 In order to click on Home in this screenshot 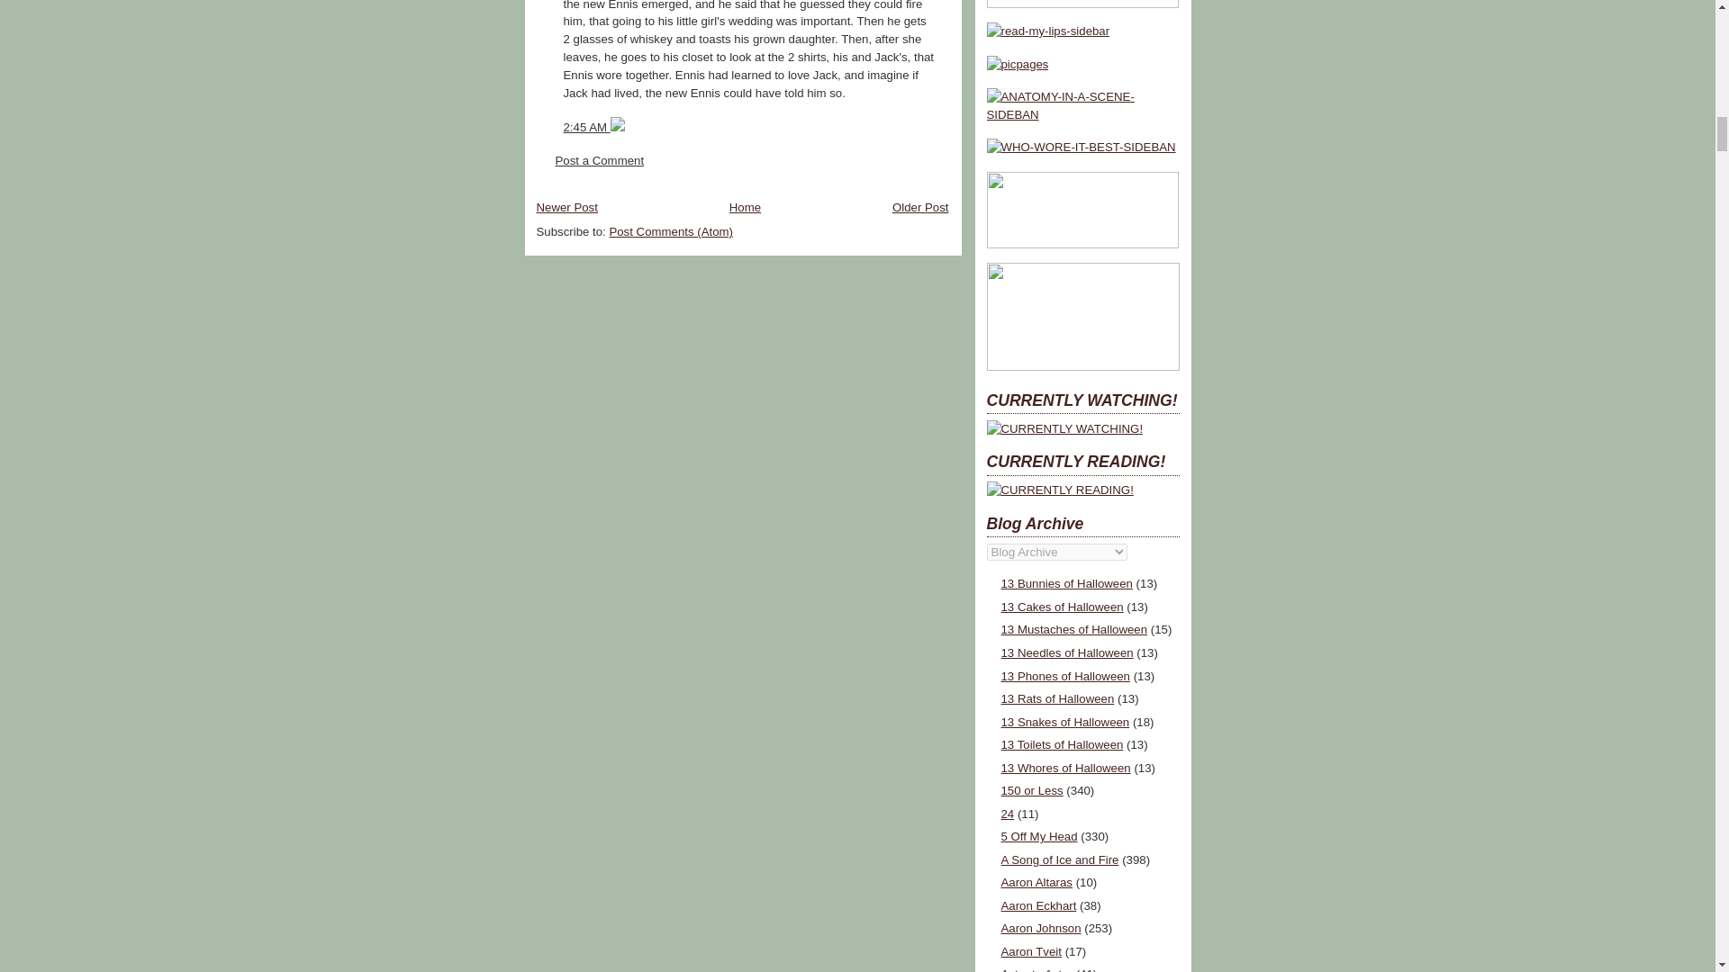, I will do `click(745, 207)`.